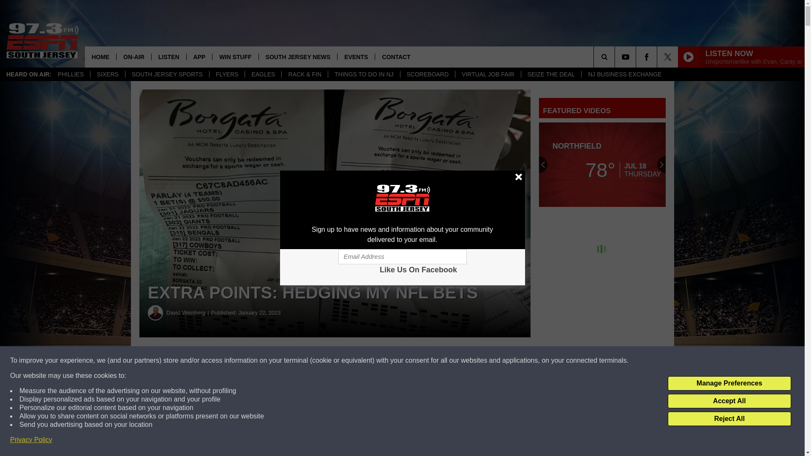 The image size is (811, 456). I want to click on Accept All, so click(729, 401).